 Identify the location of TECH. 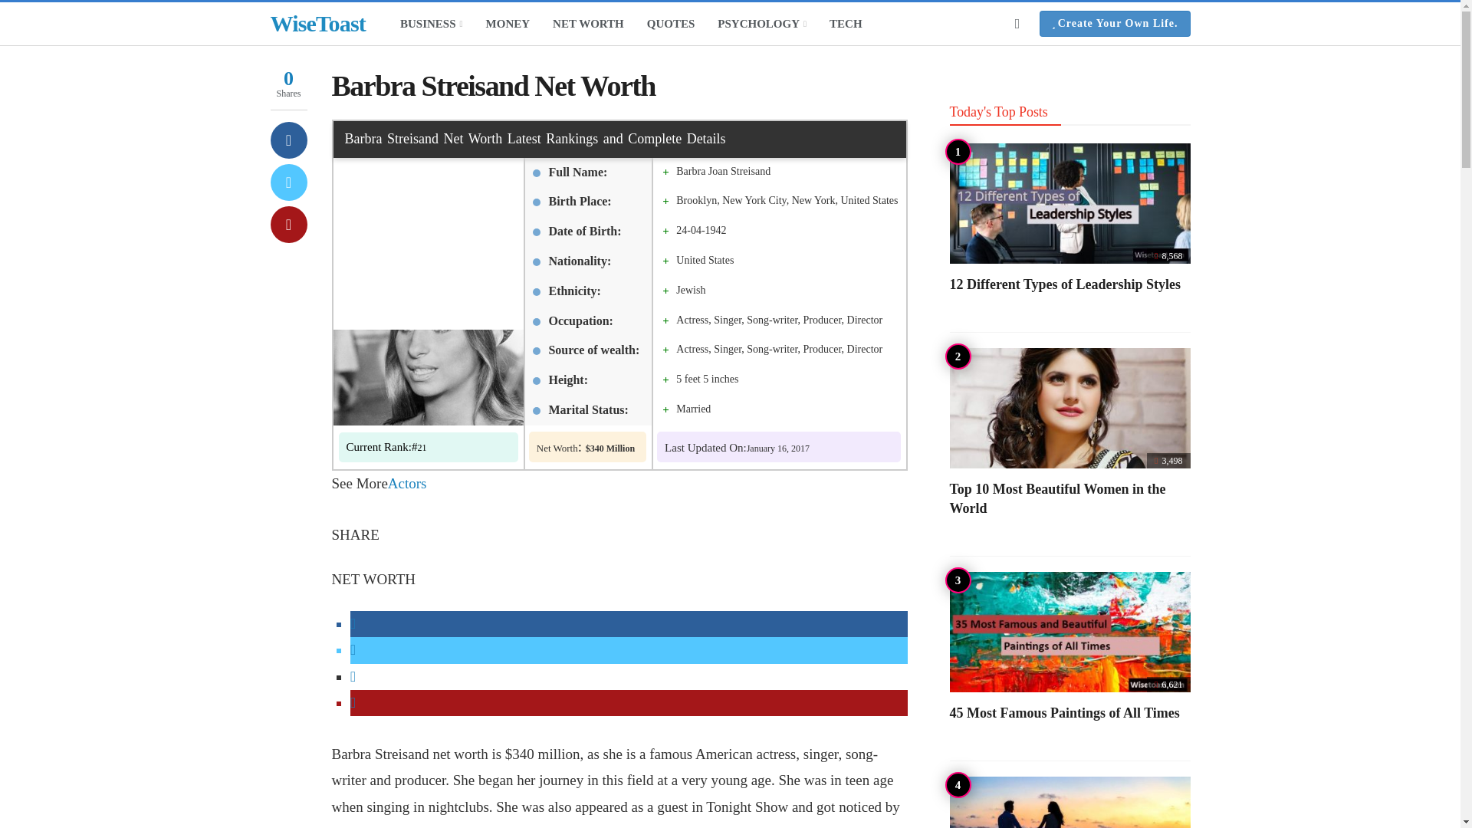
(846, 23).